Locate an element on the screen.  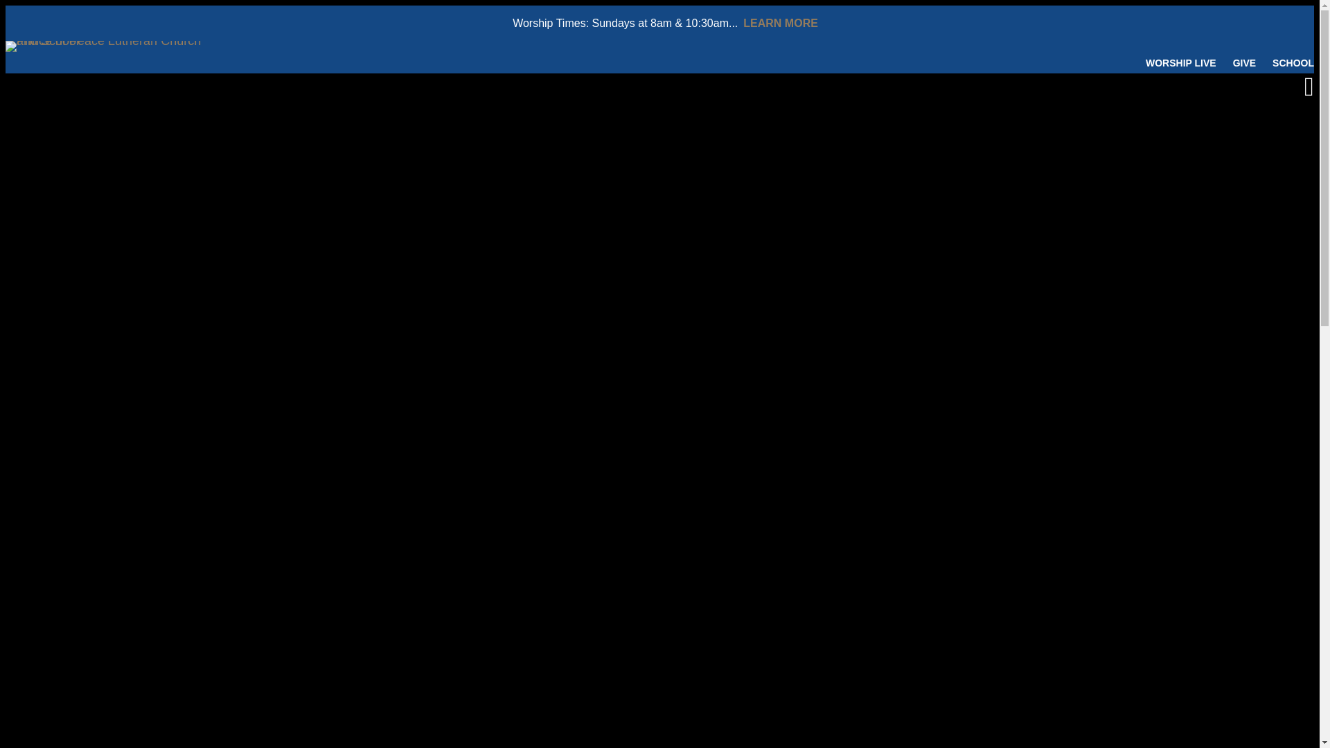
Worship Live is located at coordinates (1180, 63).